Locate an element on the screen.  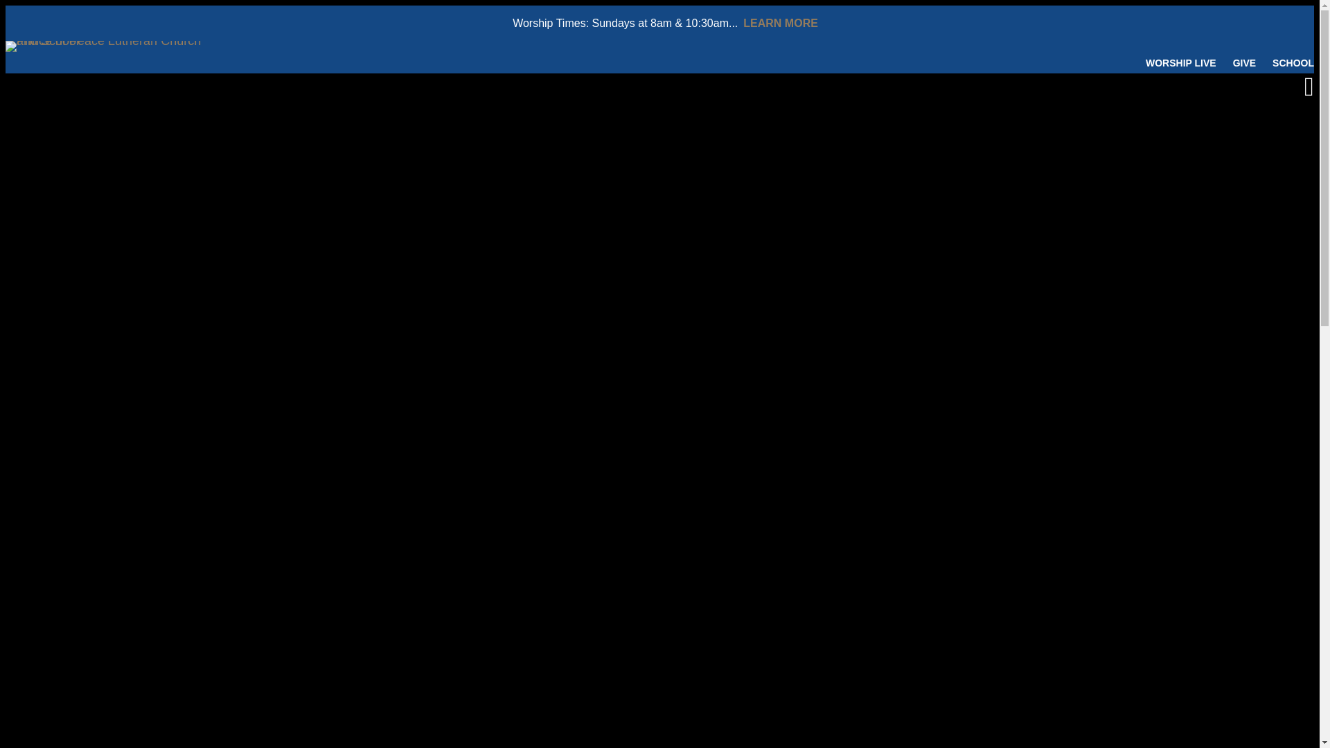
Worship Live is located at coordinates (1180, 63).